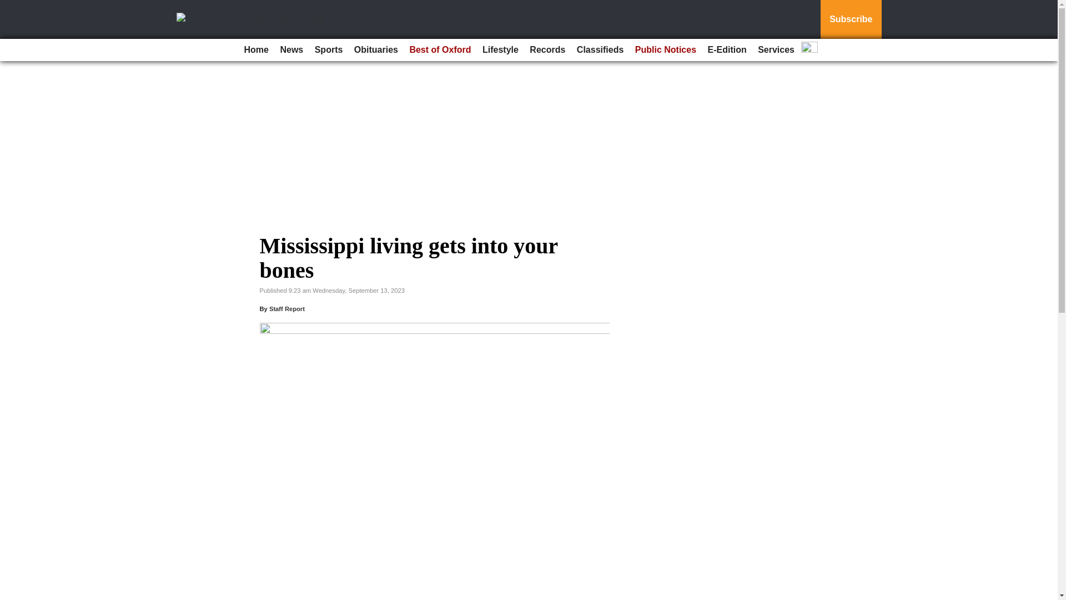  I want to click on Obituaries, so click(376, 50).